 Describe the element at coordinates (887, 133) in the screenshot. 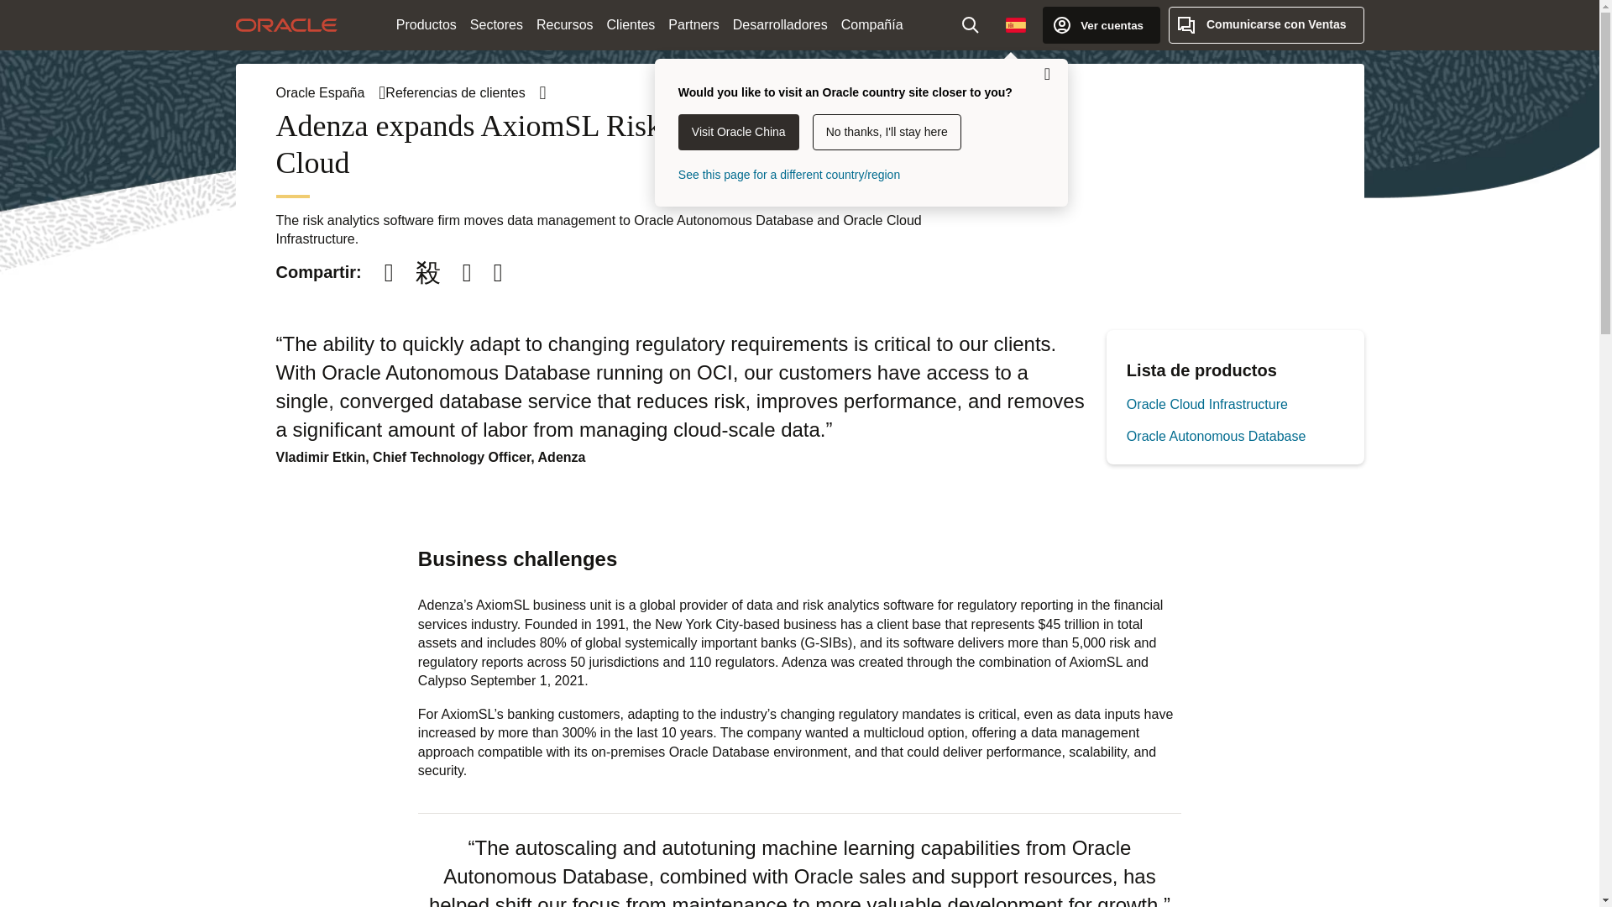

I see `No thanks, I'll stay here` at that location.